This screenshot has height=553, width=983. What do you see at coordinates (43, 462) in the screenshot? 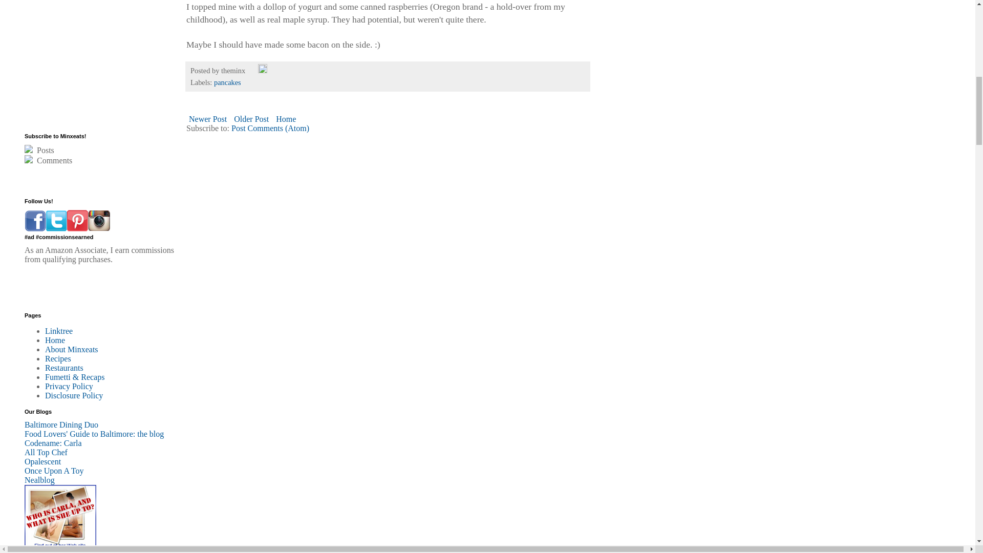
I see `Opalescent` at bounding box center [43, 462].